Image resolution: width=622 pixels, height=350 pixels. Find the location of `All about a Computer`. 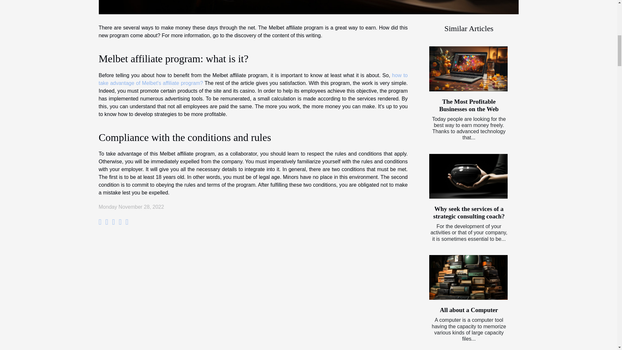

All about a Computer is located at coordinates (469, 310).